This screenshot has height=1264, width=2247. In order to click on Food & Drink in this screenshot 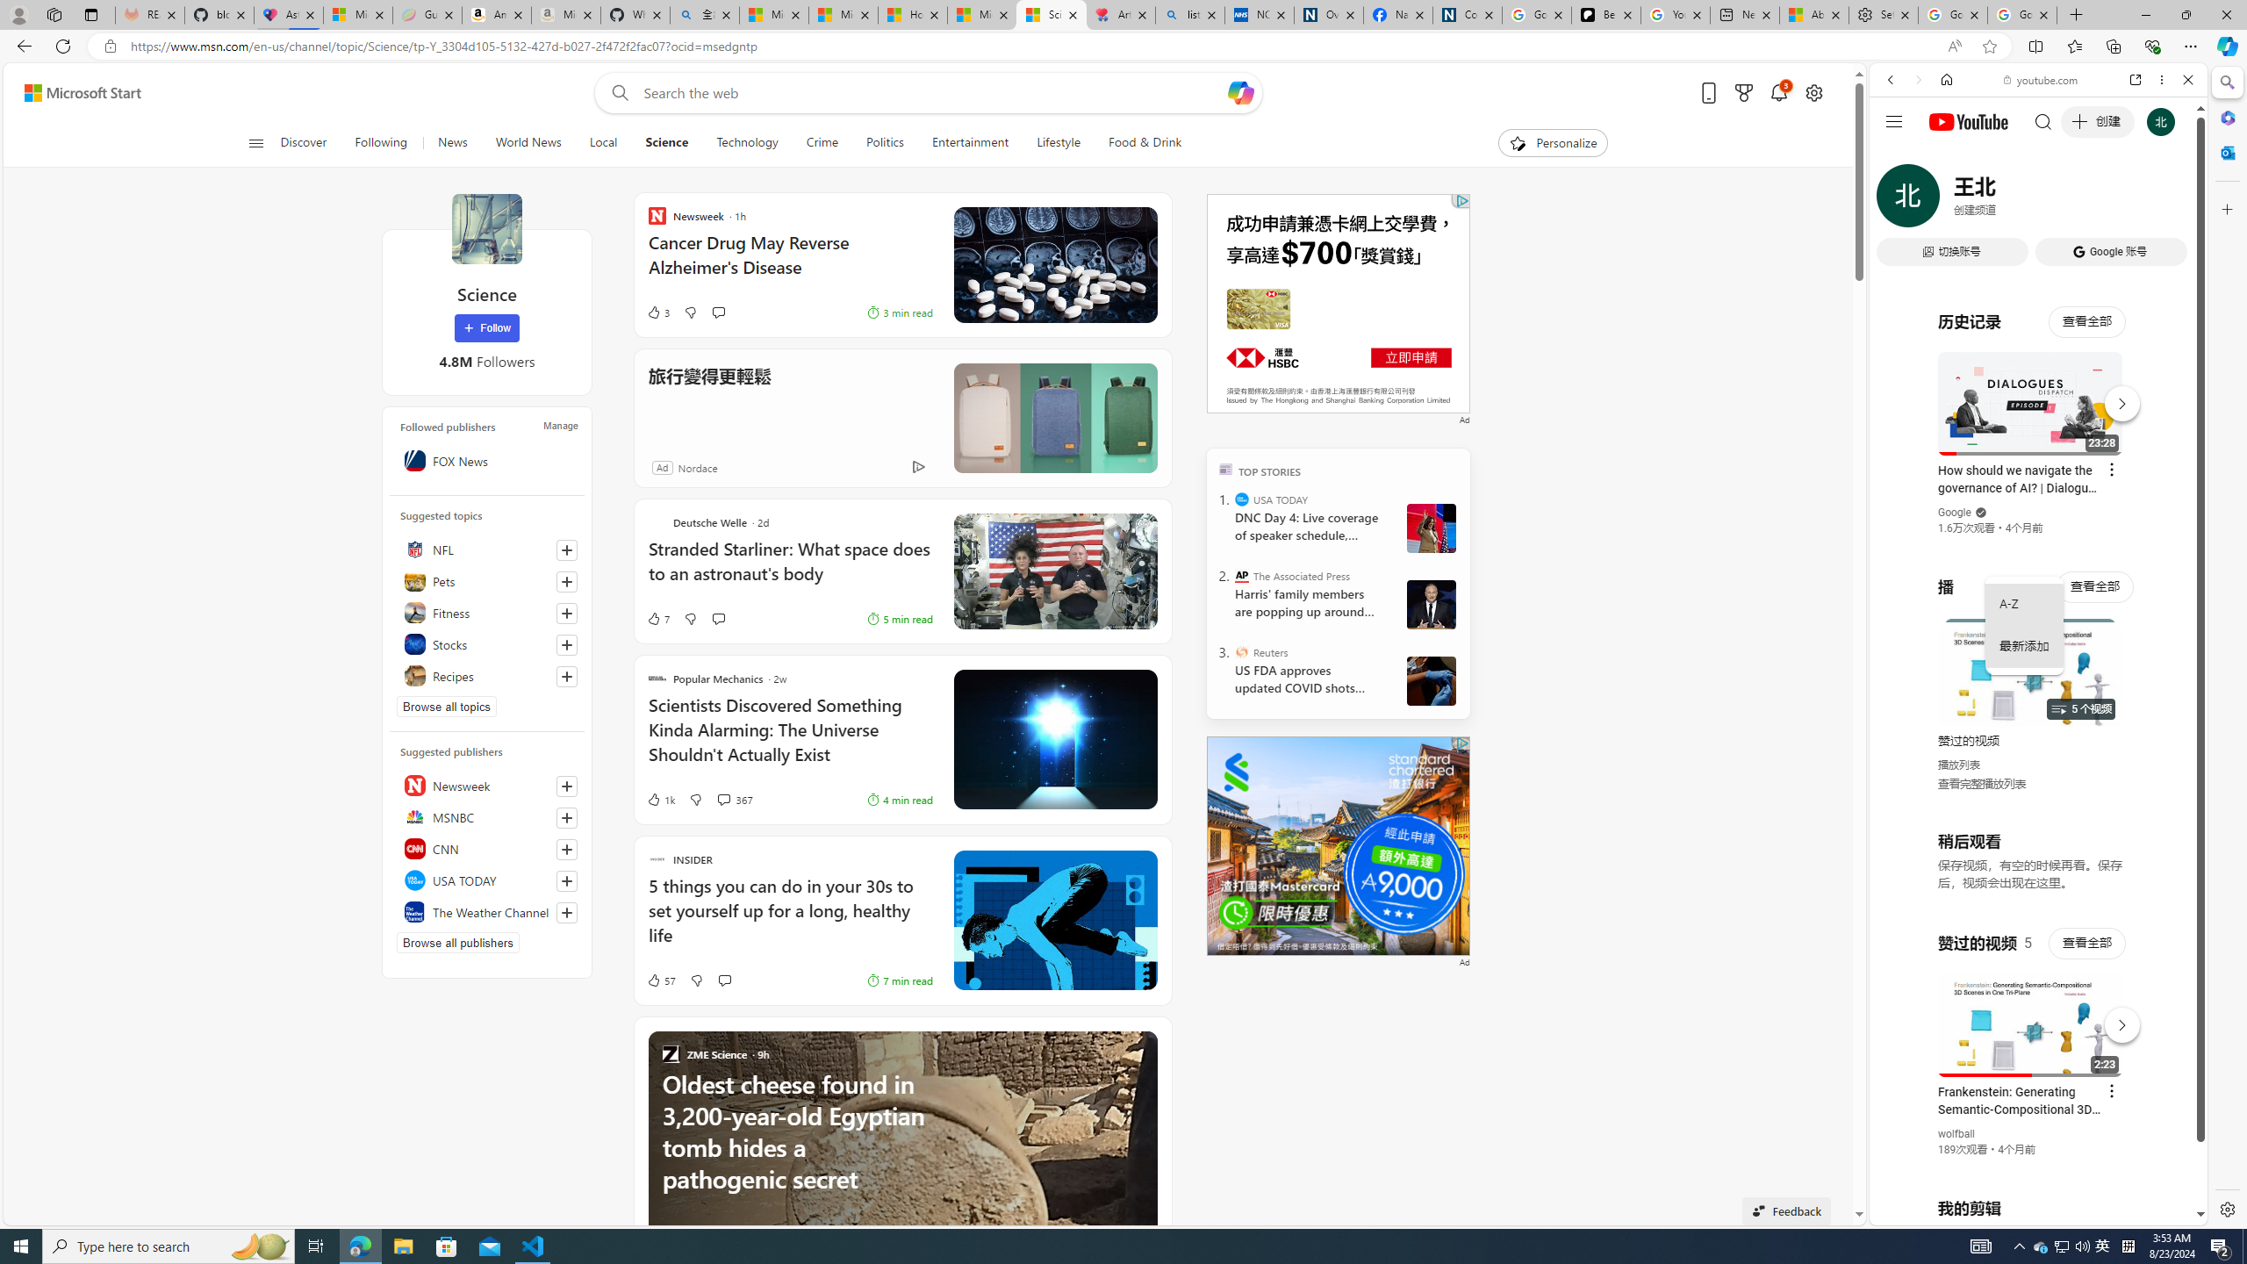, I will do `click(1138, 143)`.